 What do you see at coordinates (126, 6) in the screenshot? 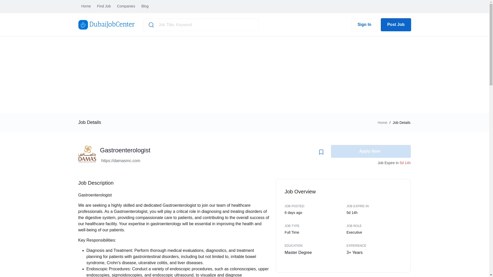
I see `Companies` at bounding box center [126, 6].